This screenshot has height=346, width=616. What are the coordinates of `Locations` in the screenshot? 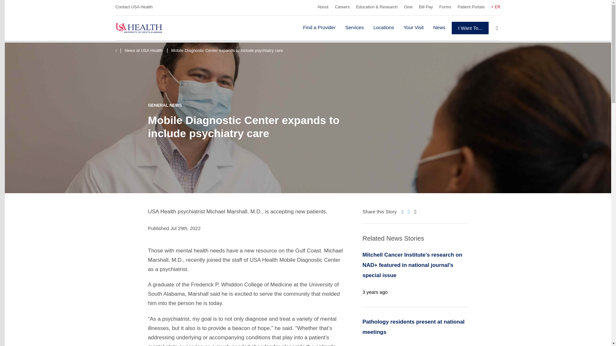 It's located at (384, 28).